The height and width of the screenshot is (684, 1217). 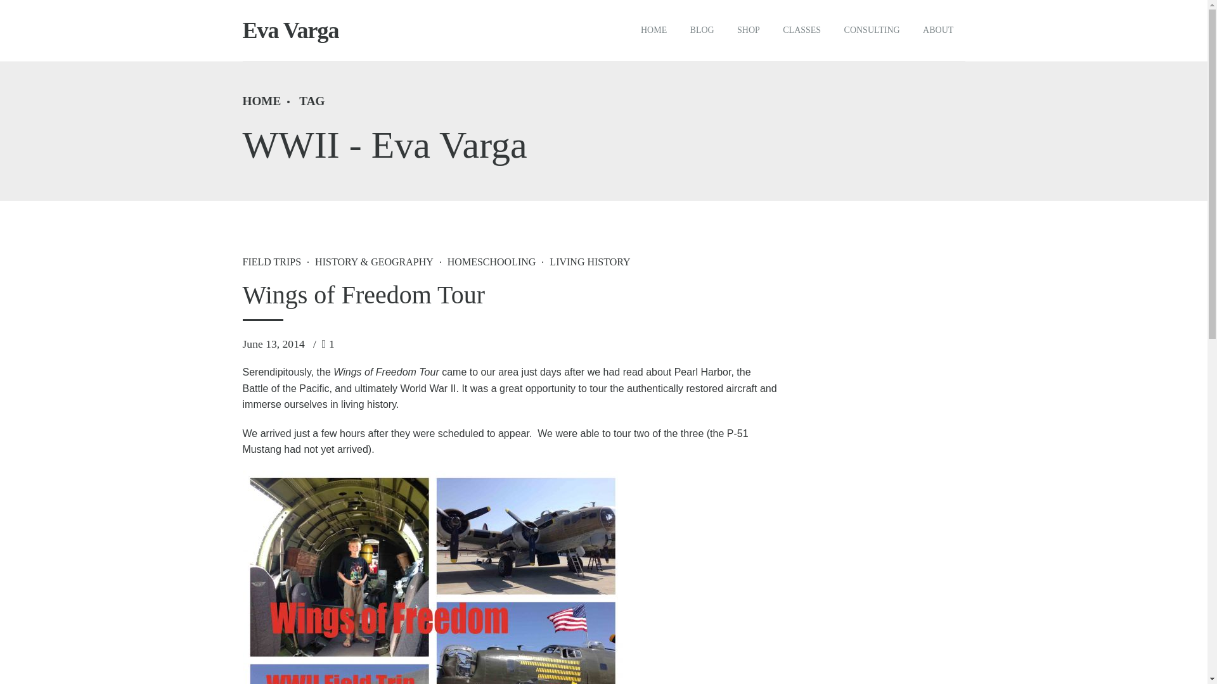 I want to click on CONSULTING, so click(x=872, y=30).